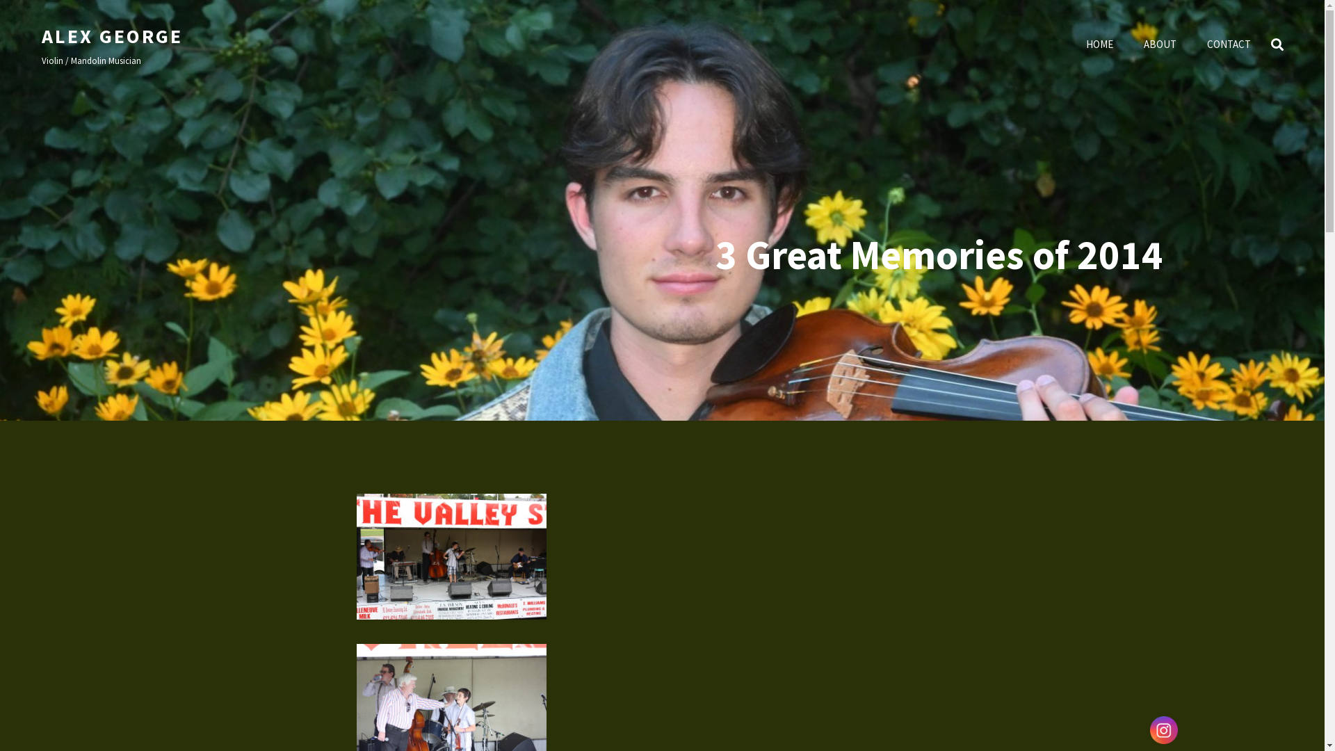 This screenshot has width=1335, height=751. I want to click on HOME, so click(1100, 45).